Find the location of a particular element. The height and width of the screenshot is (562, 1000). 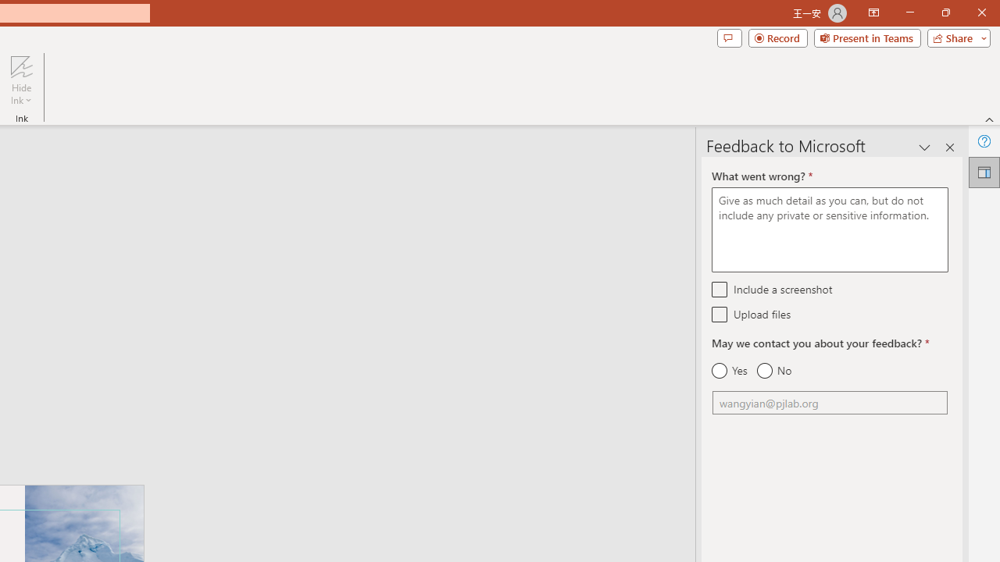

Task Pane Options is located at coordinates (925, 147).